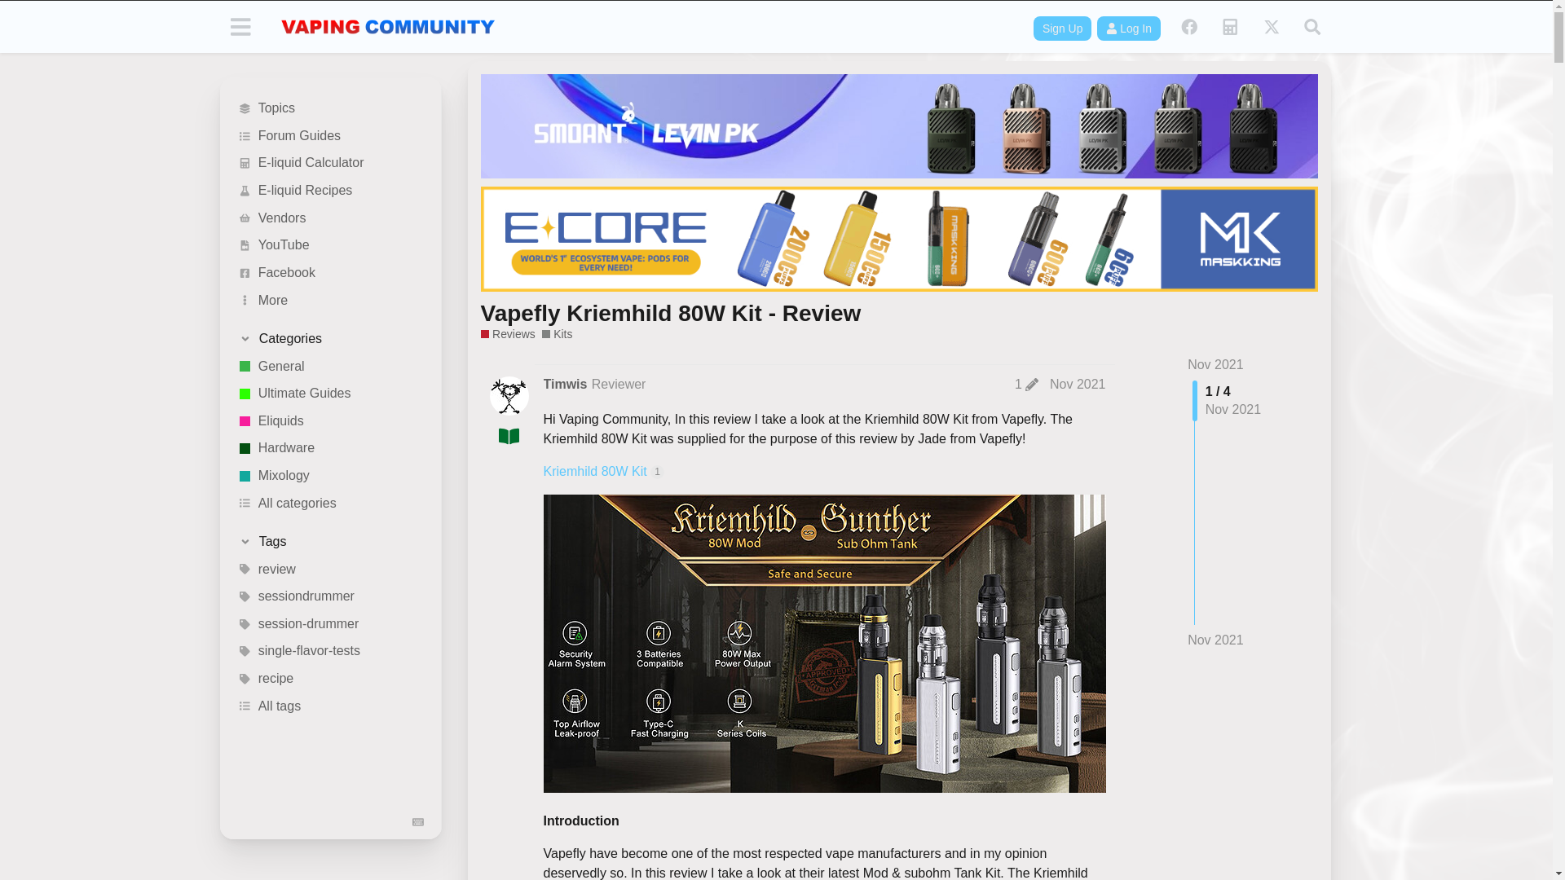 The width and height of the screenshot is (1565, 880). Describe the element at coordinates (331, 394) in the screenshot. I see `Ultimate Guides` at that location.